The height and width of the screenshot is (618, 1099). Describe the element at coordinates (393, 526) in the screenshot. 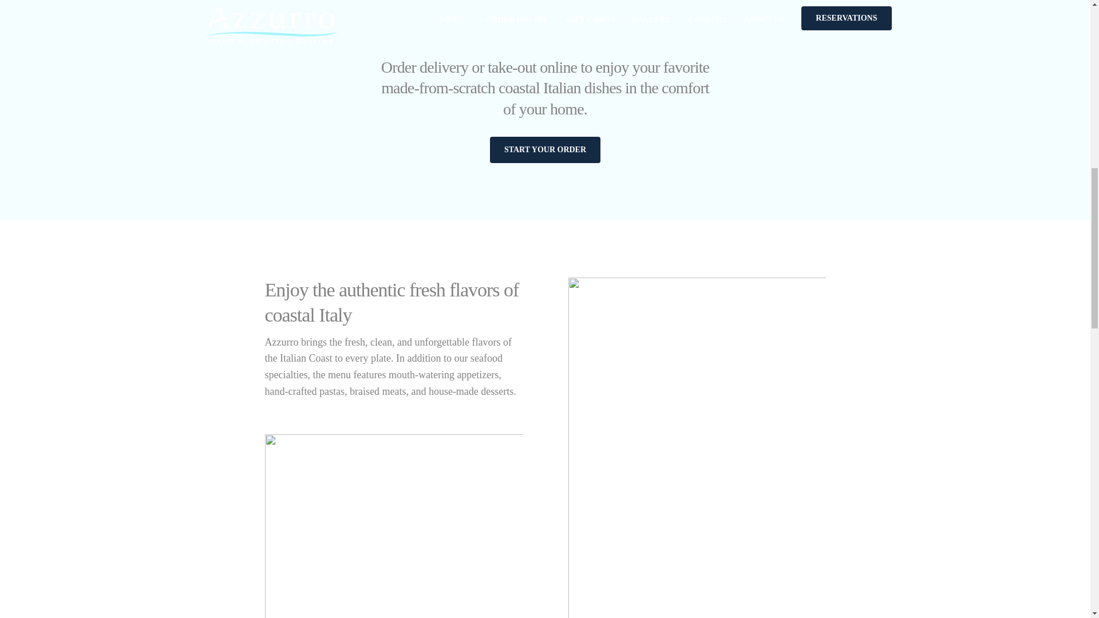

I see `patio-seating` at that location.